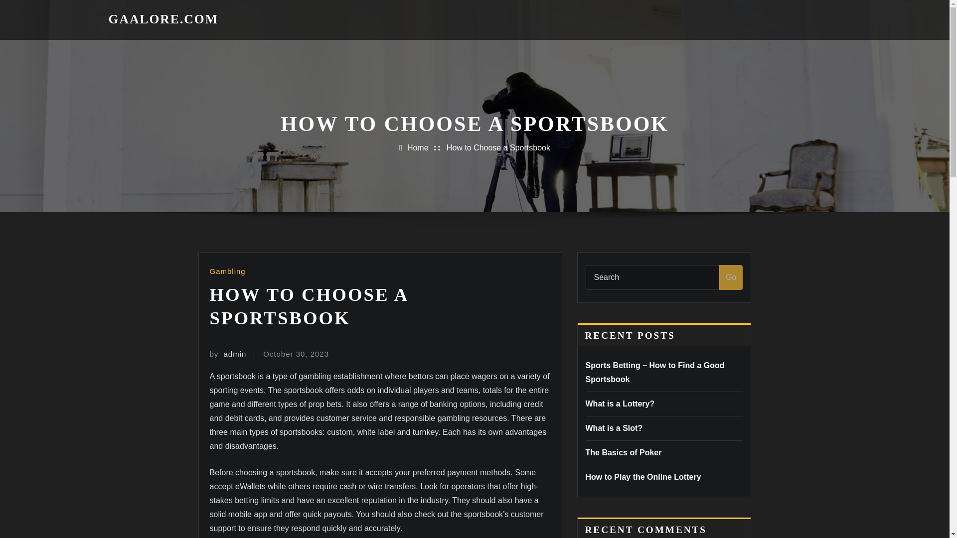 The width and height of the screenshot is (957, 538). What do you see at coordinates (418, 147) in the screenshot?
I see `Home` at bounding box center [418, 147].